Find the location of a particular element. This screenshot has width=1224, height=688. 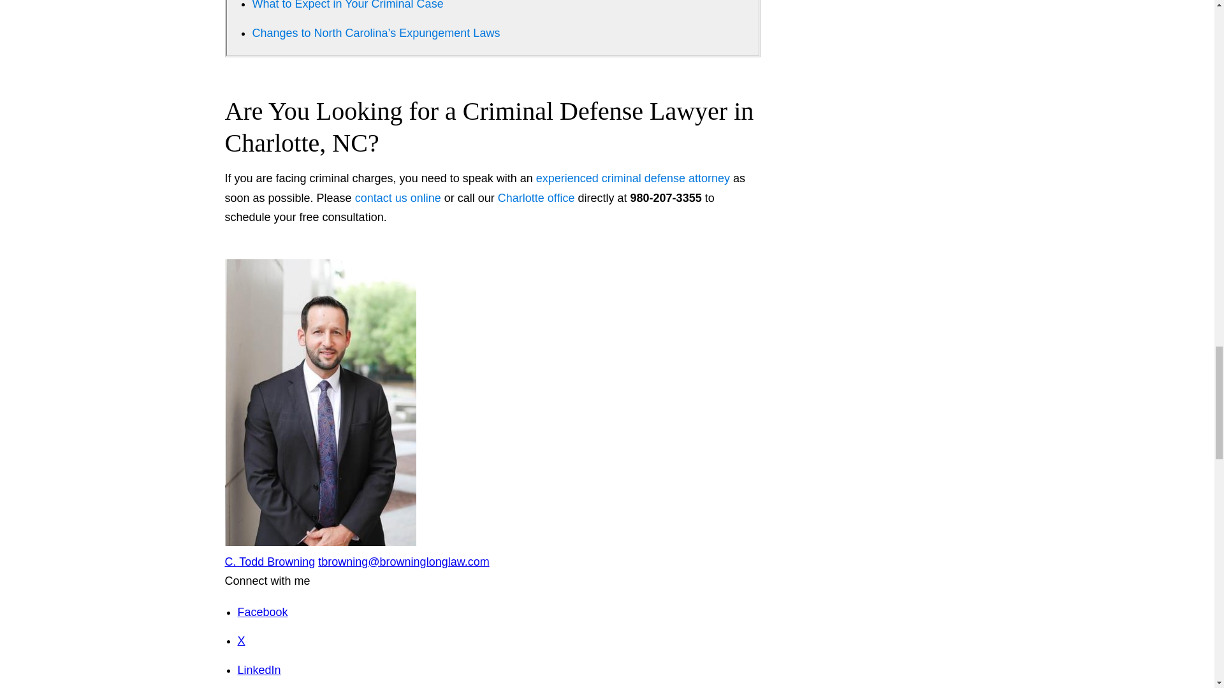

C. Todd Browning is located at coordinates (269, 562).